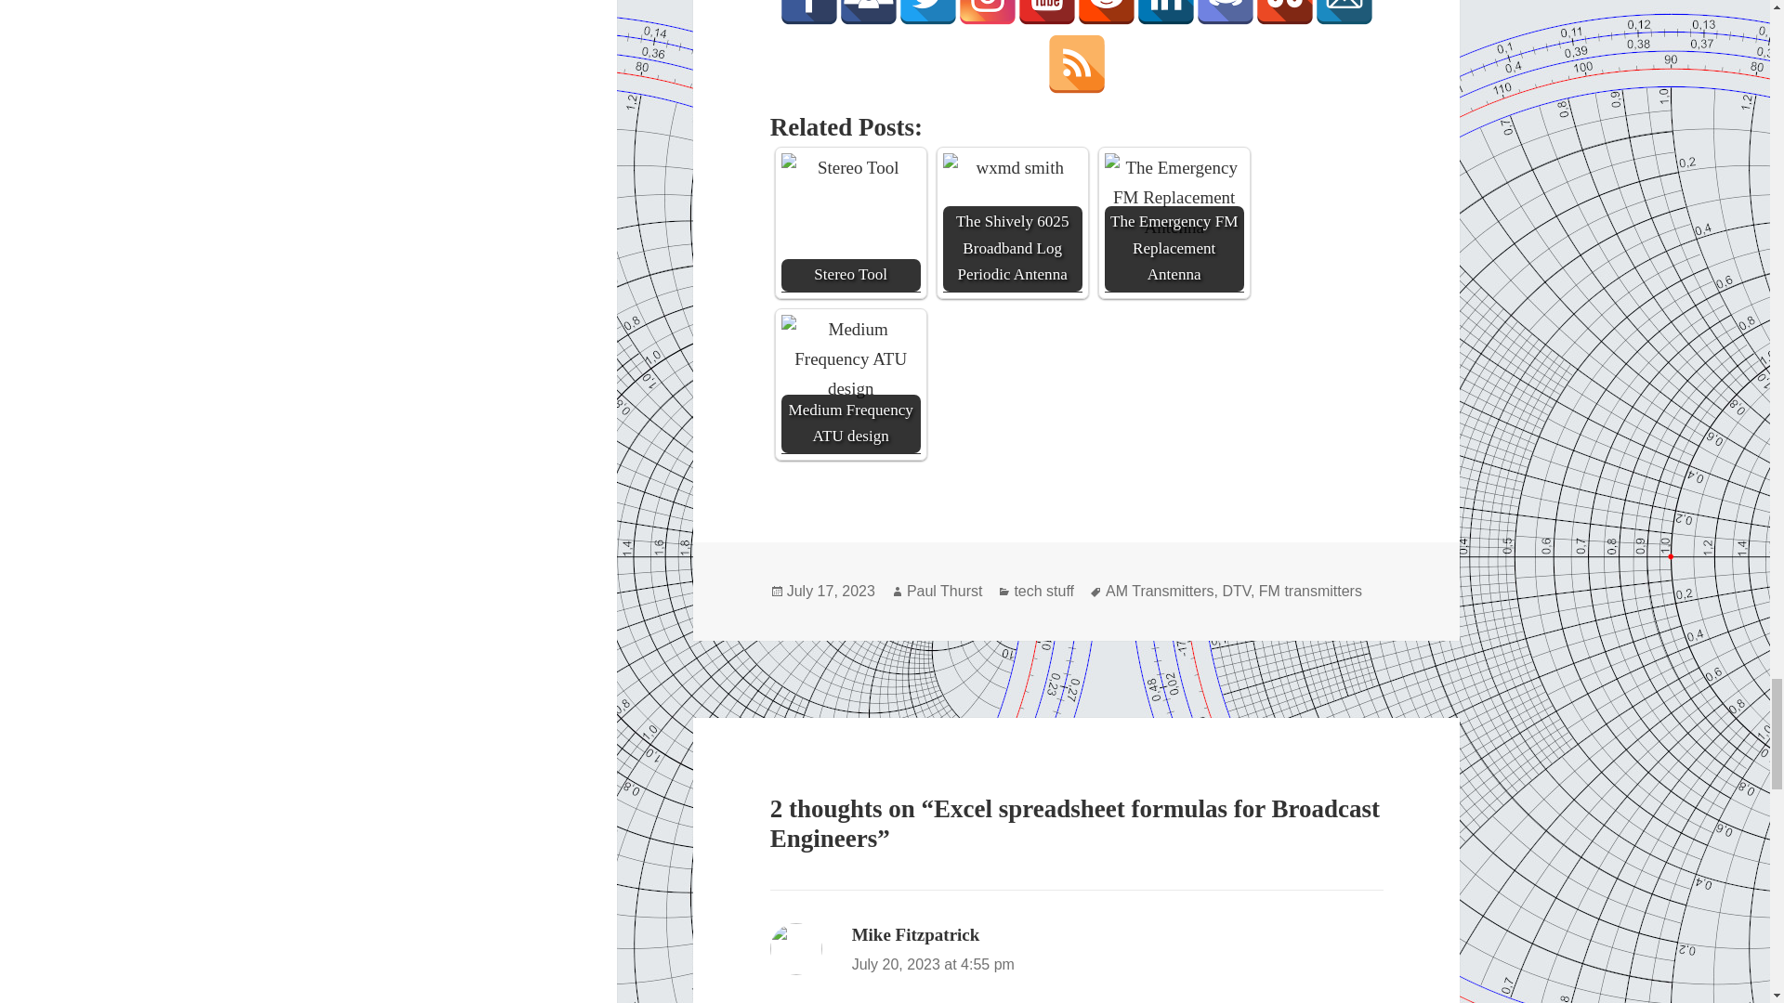 The width and height of the screenshot is (1784, 1003). I want to click on Twitter, so click(928, 13).